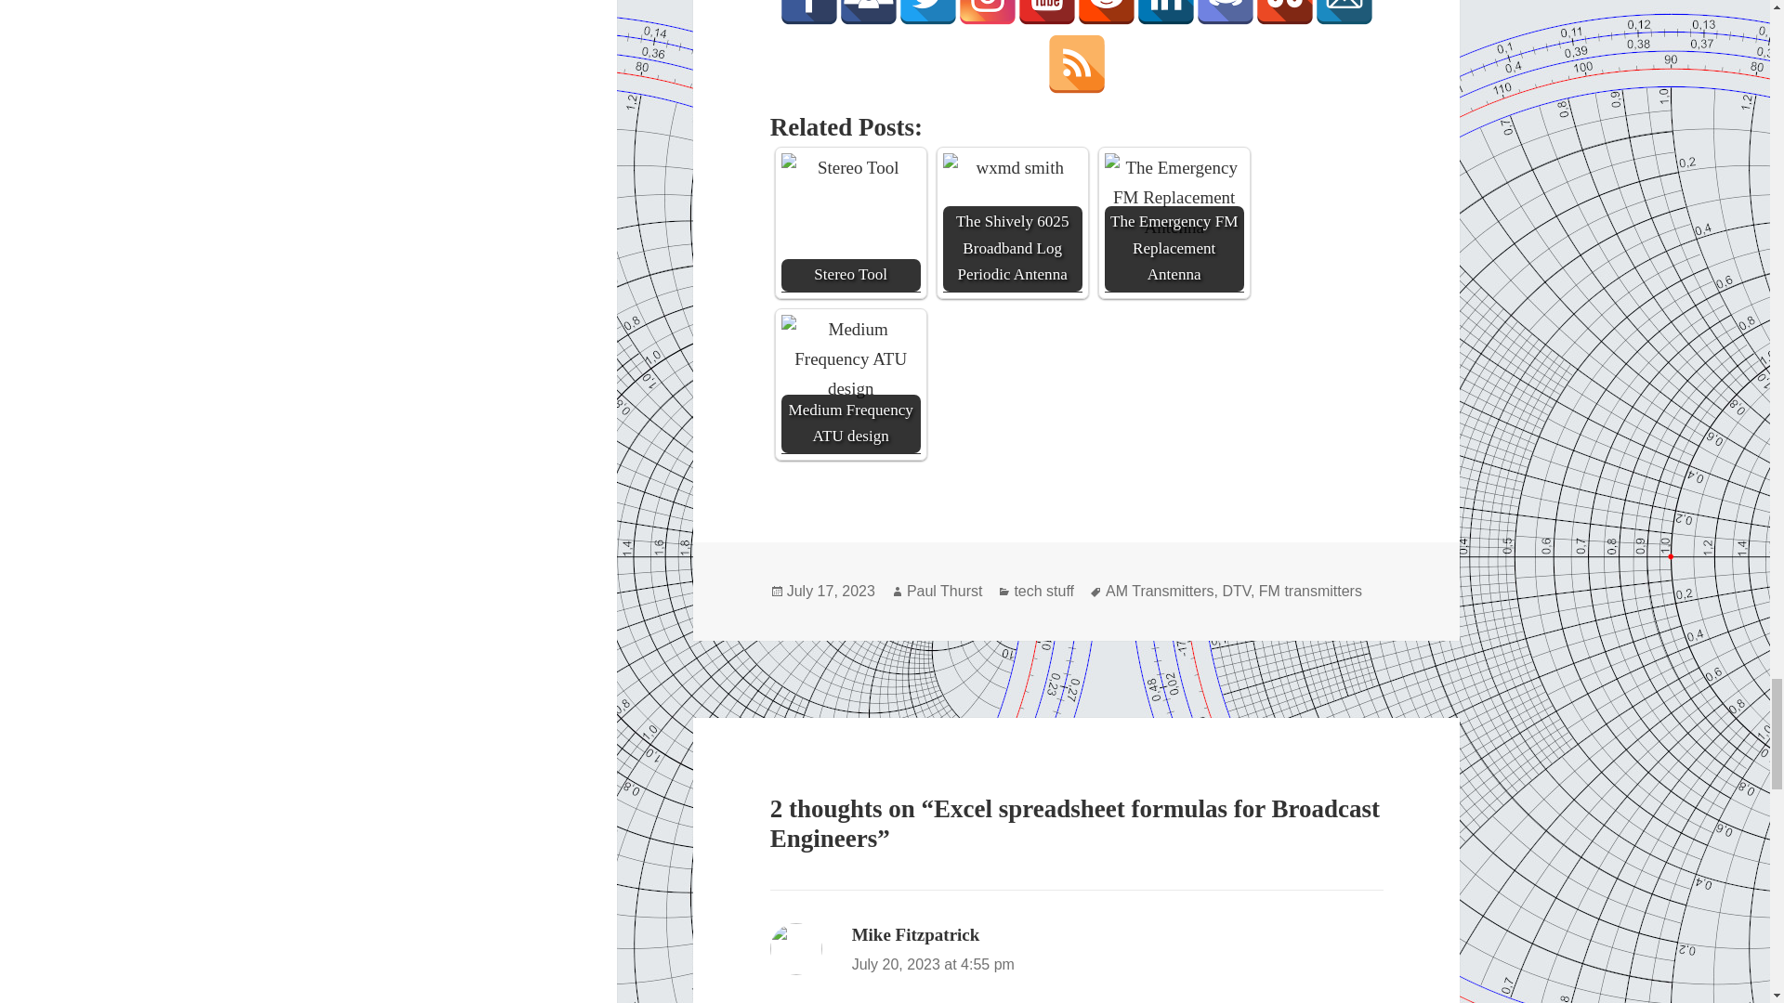 The width and height of the screenshot is (1784, 1003). I want to click on Twitter, so click(928, 13).